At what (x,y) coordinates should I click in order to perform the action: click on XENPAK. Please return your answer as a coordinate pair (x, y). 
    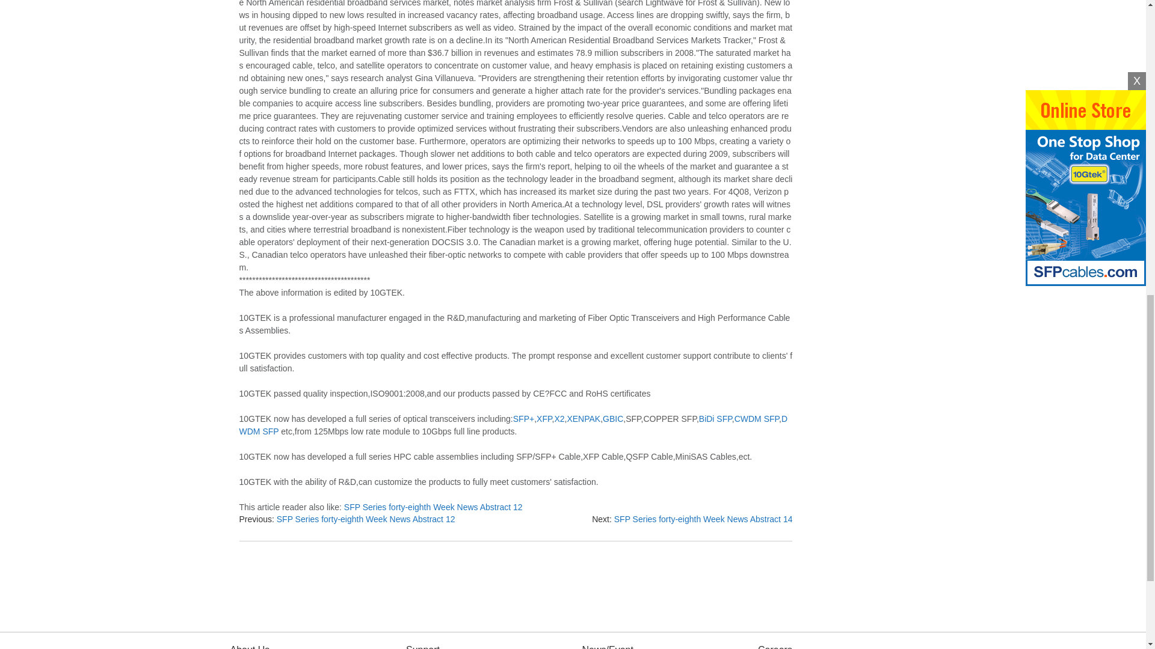
    Looking at the image, I should click on (584, 419).